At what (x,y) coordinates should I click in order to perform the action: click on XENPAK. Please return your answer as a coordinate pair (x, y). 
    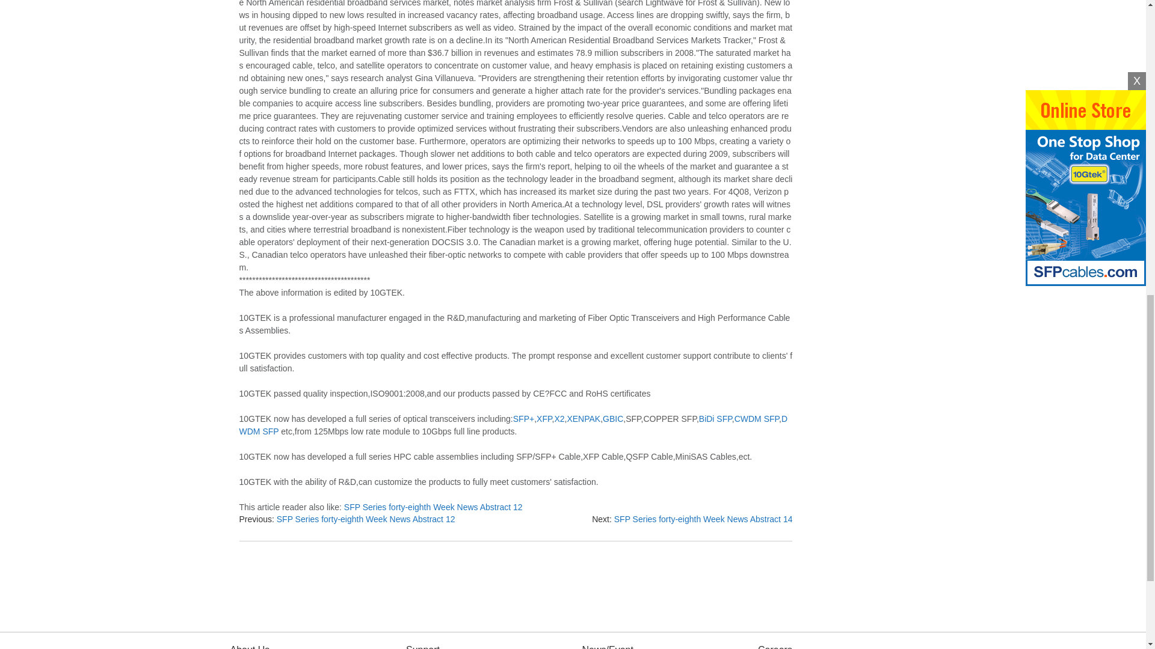
    Looking at the image, I should click on (584, 419).